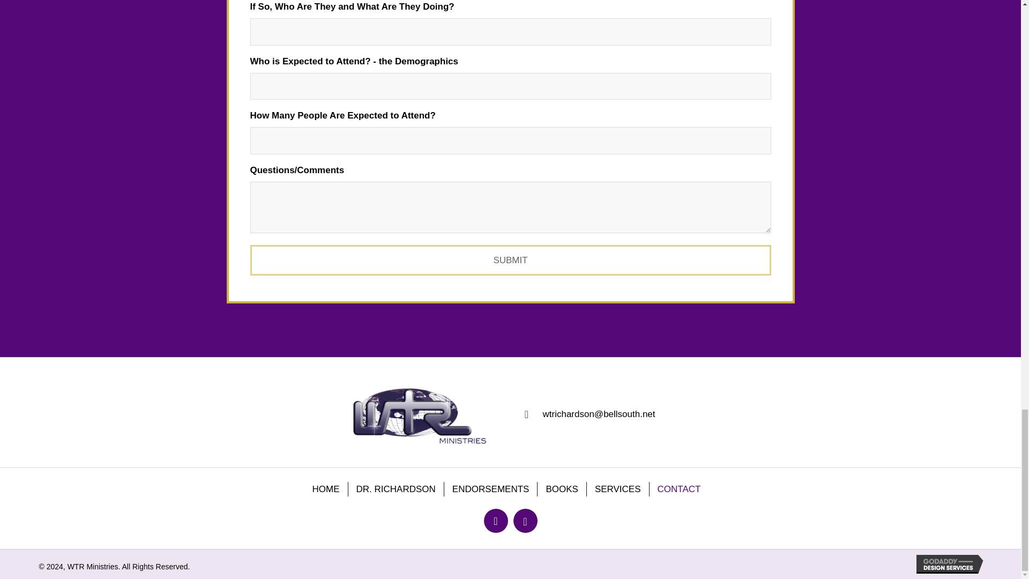  I want to click on Submit, so click(510, 260).